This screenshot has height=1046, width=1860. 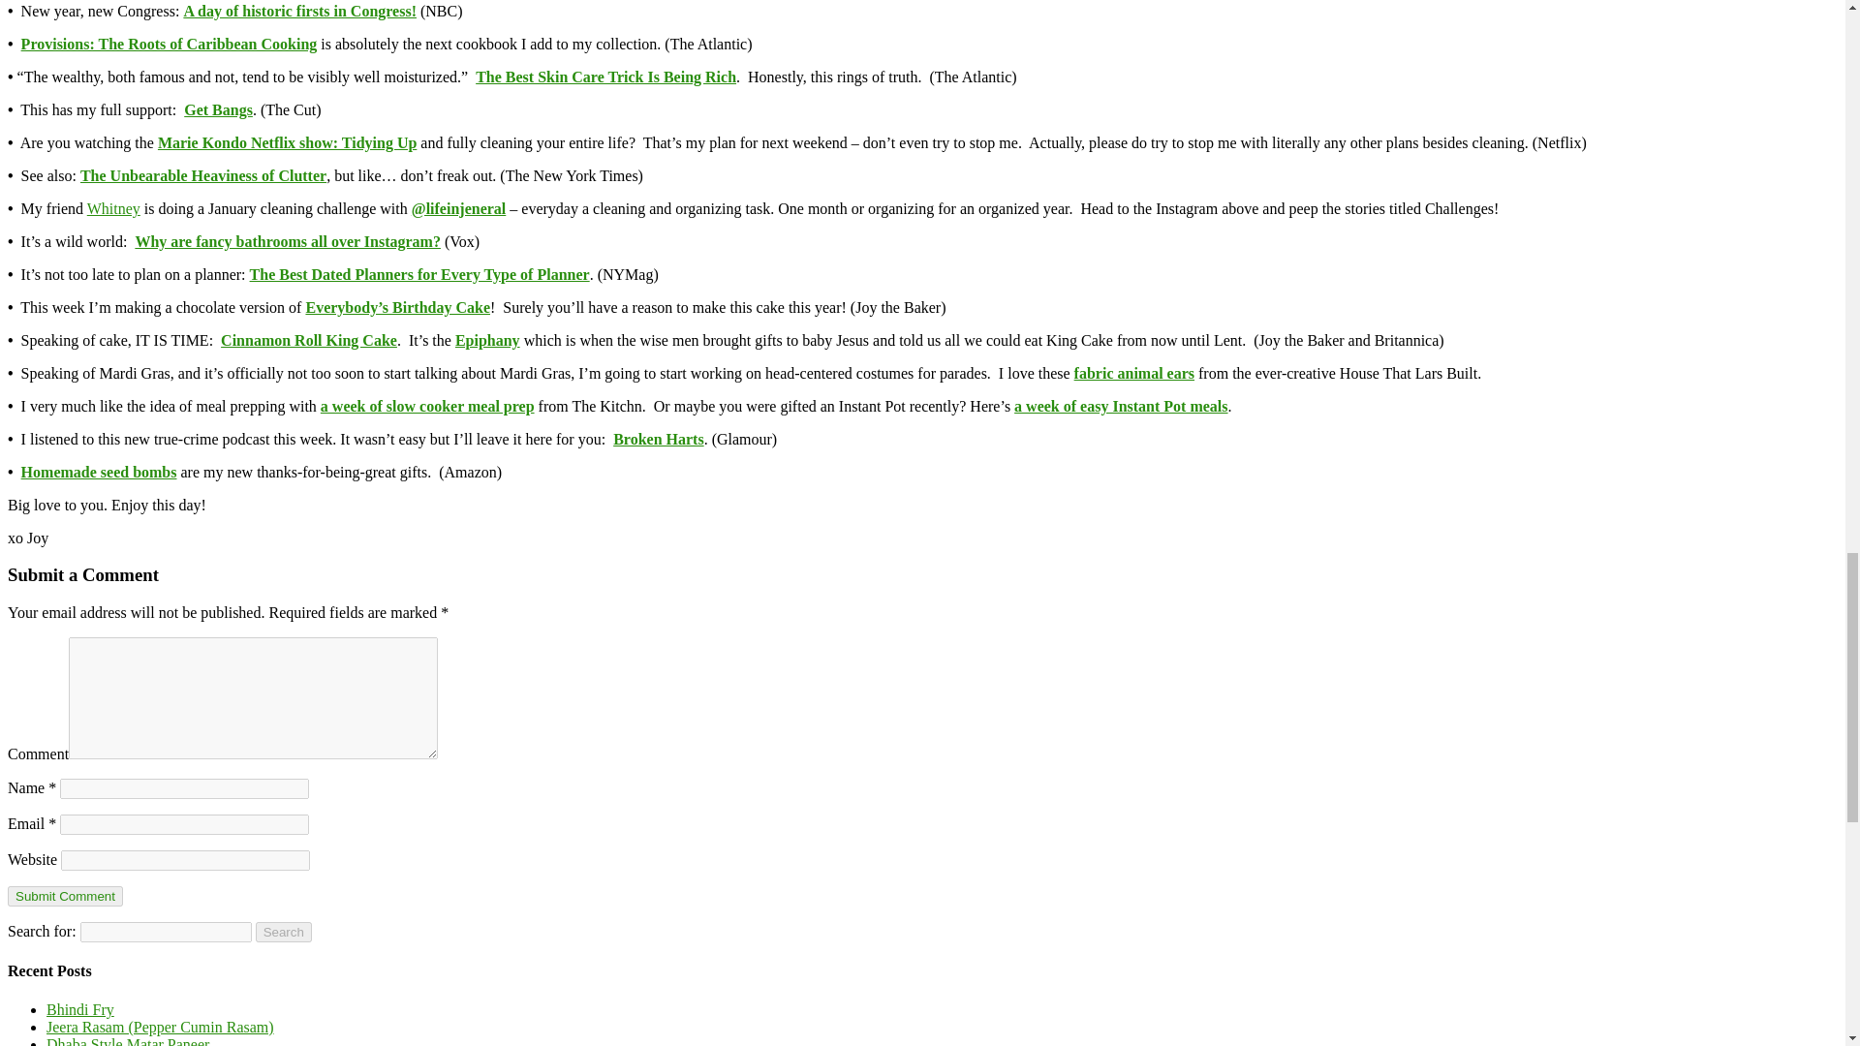 I want to click on Get Bangs, so click(x=219, y=109).